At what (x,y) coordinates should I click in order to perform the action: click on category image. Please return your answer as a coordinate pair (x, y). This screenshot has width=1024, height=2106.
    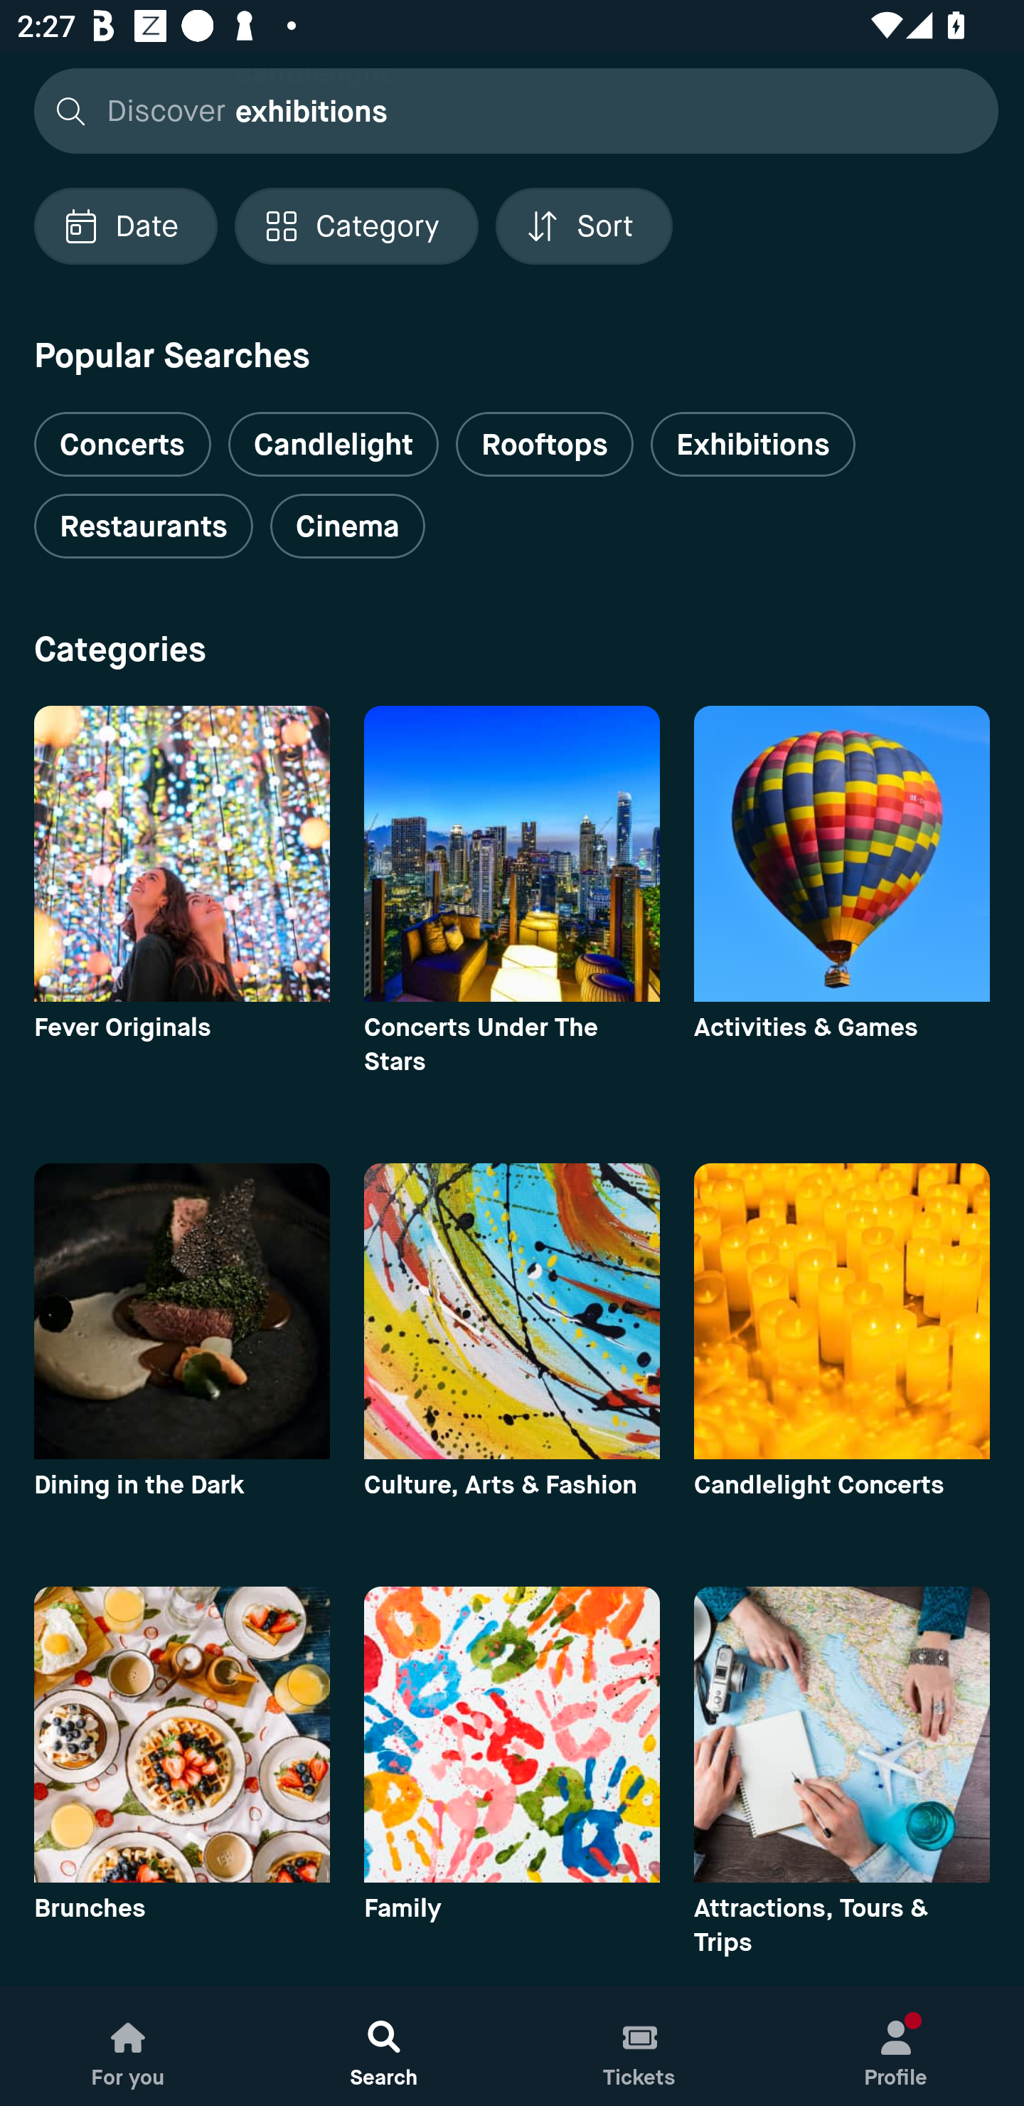
    Looking at the image, I should click on (512, 1734).